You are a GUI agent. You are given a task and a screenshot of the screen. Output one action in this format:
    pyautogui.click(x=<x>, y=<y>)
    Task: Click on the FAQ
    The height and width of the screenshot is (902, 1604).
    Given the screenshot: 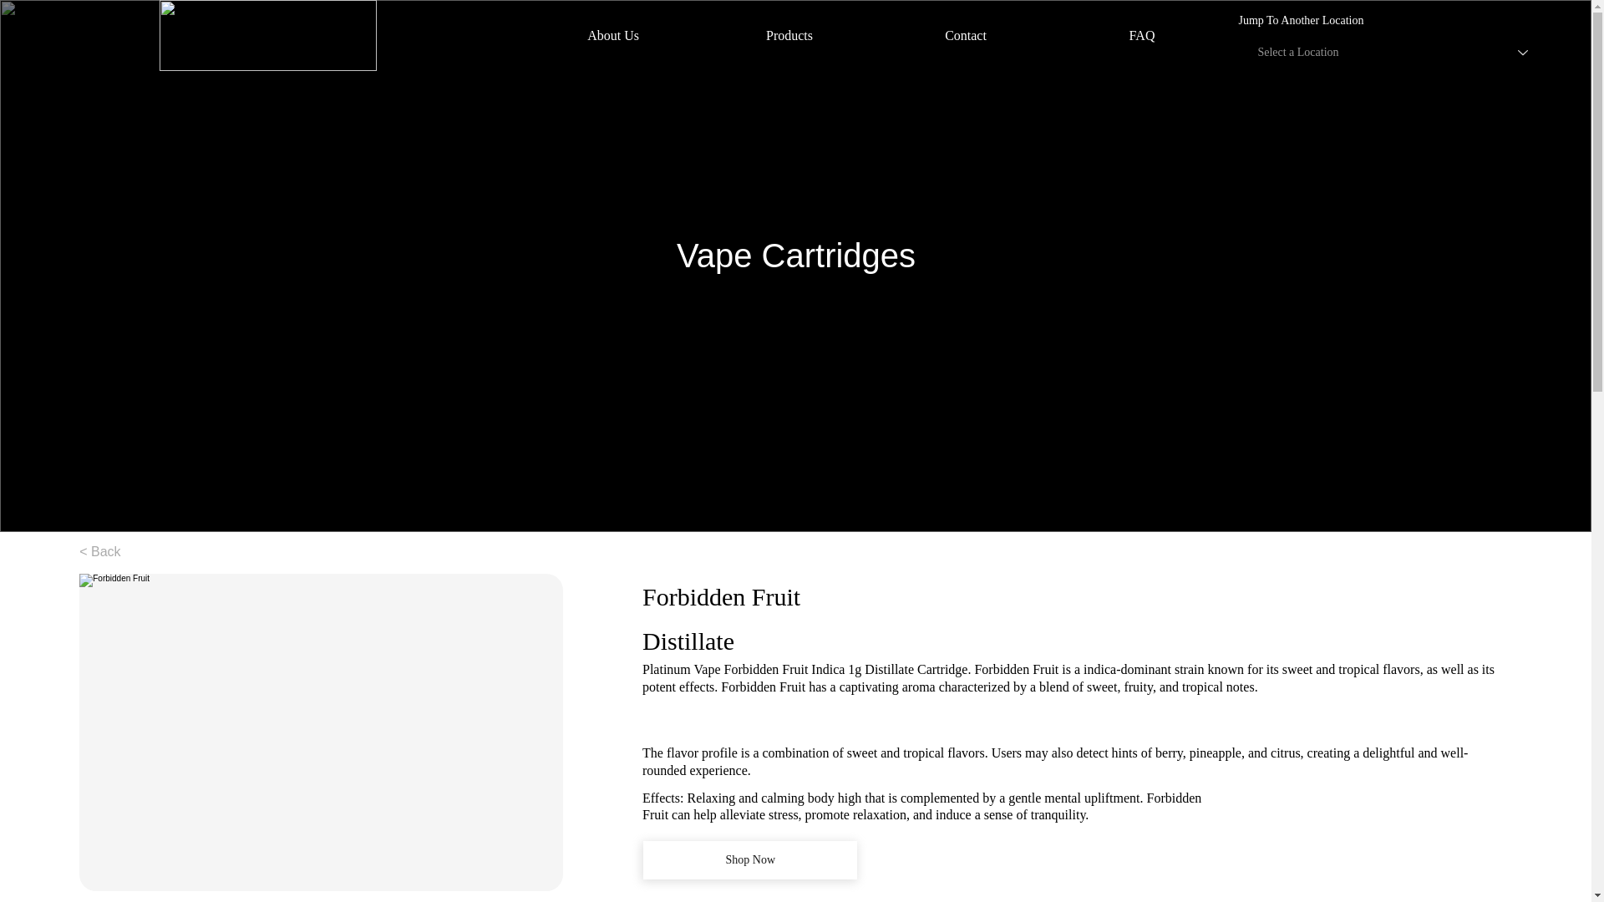 What is the action you would take?
    pyautogui.click(x=1141, y=35)
    